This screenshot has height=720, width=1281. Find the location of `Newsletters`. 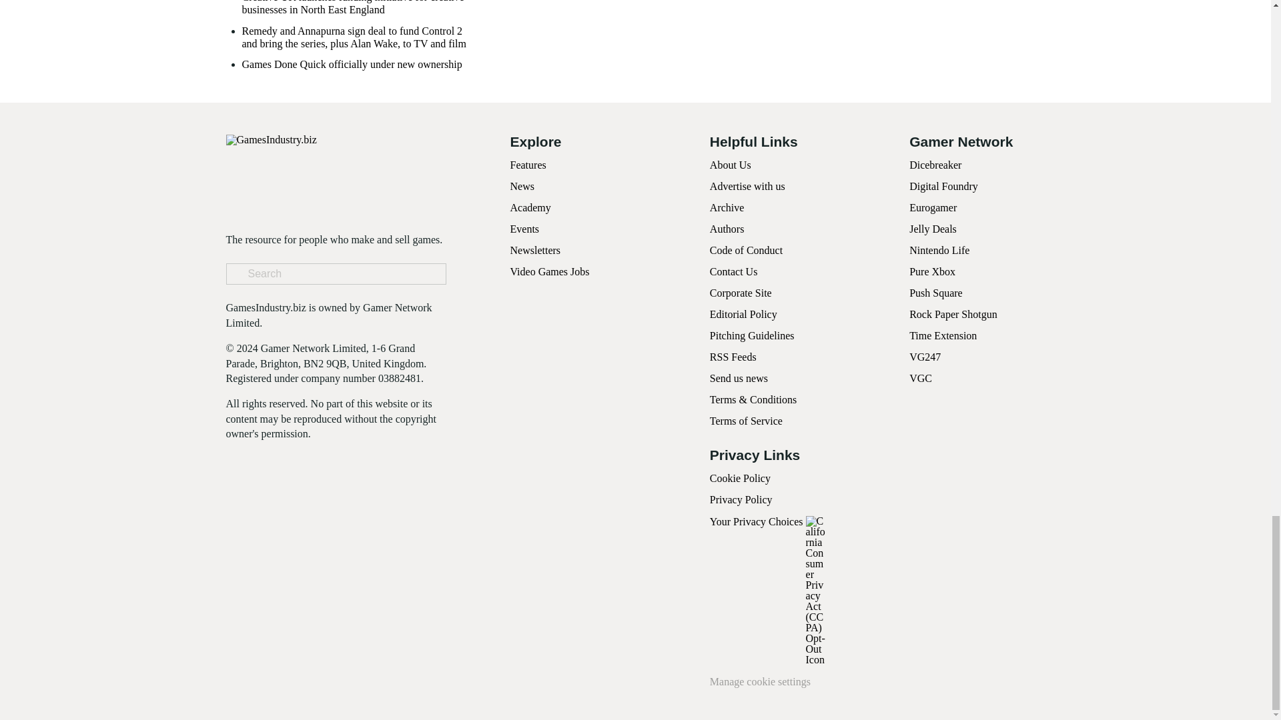

Newsletters is located at coordinates (535, 251).